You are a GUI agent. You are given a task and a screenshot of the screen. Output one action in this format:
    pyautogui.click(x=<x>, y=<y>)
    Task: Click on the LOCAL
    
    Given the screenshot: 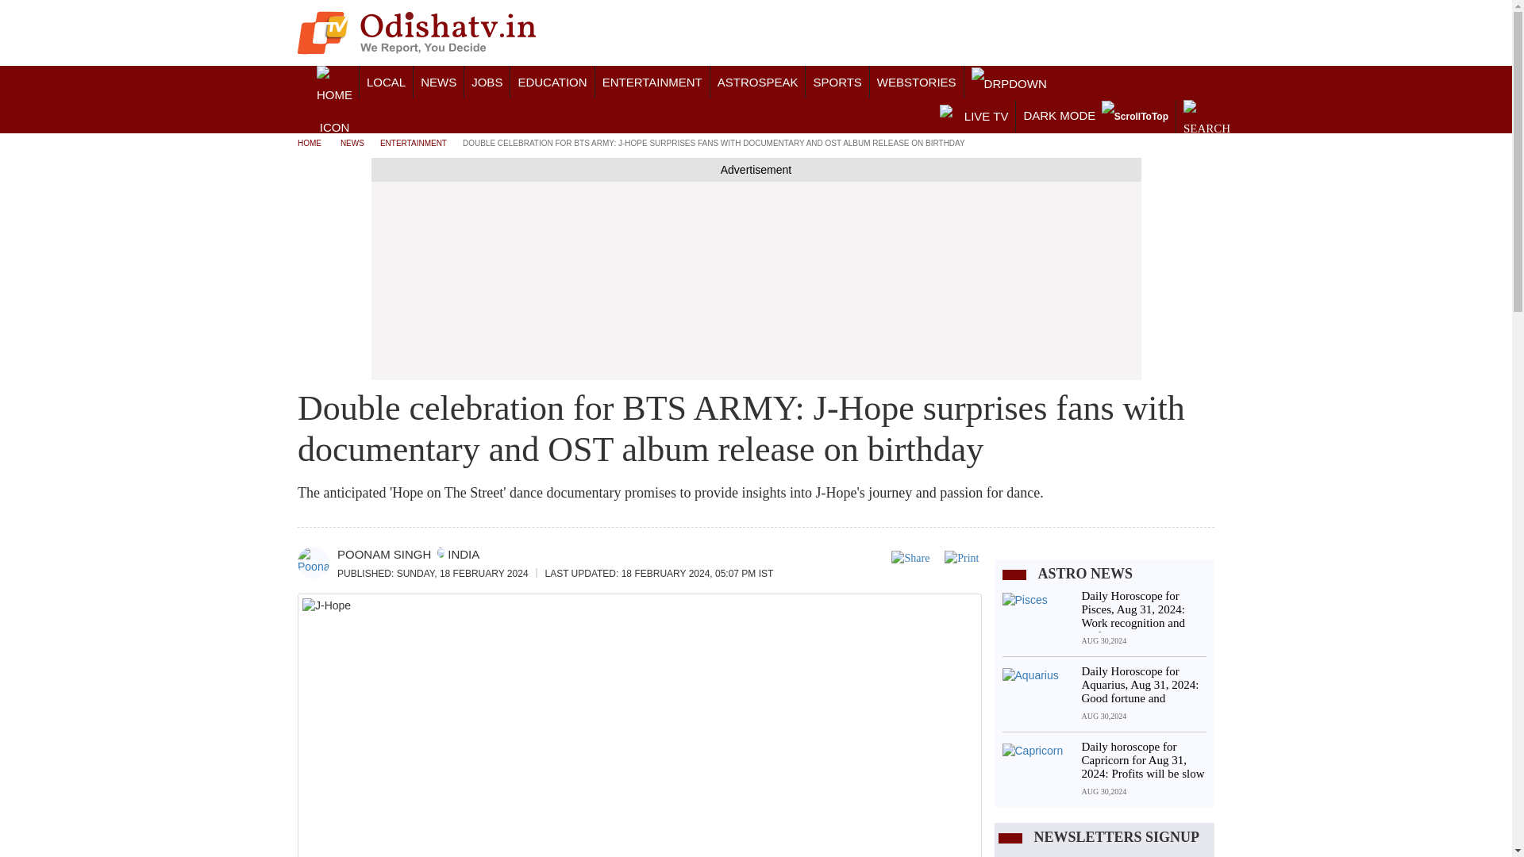 What is the action you would take?
    pyautogui.click(x=386, y=83)
    